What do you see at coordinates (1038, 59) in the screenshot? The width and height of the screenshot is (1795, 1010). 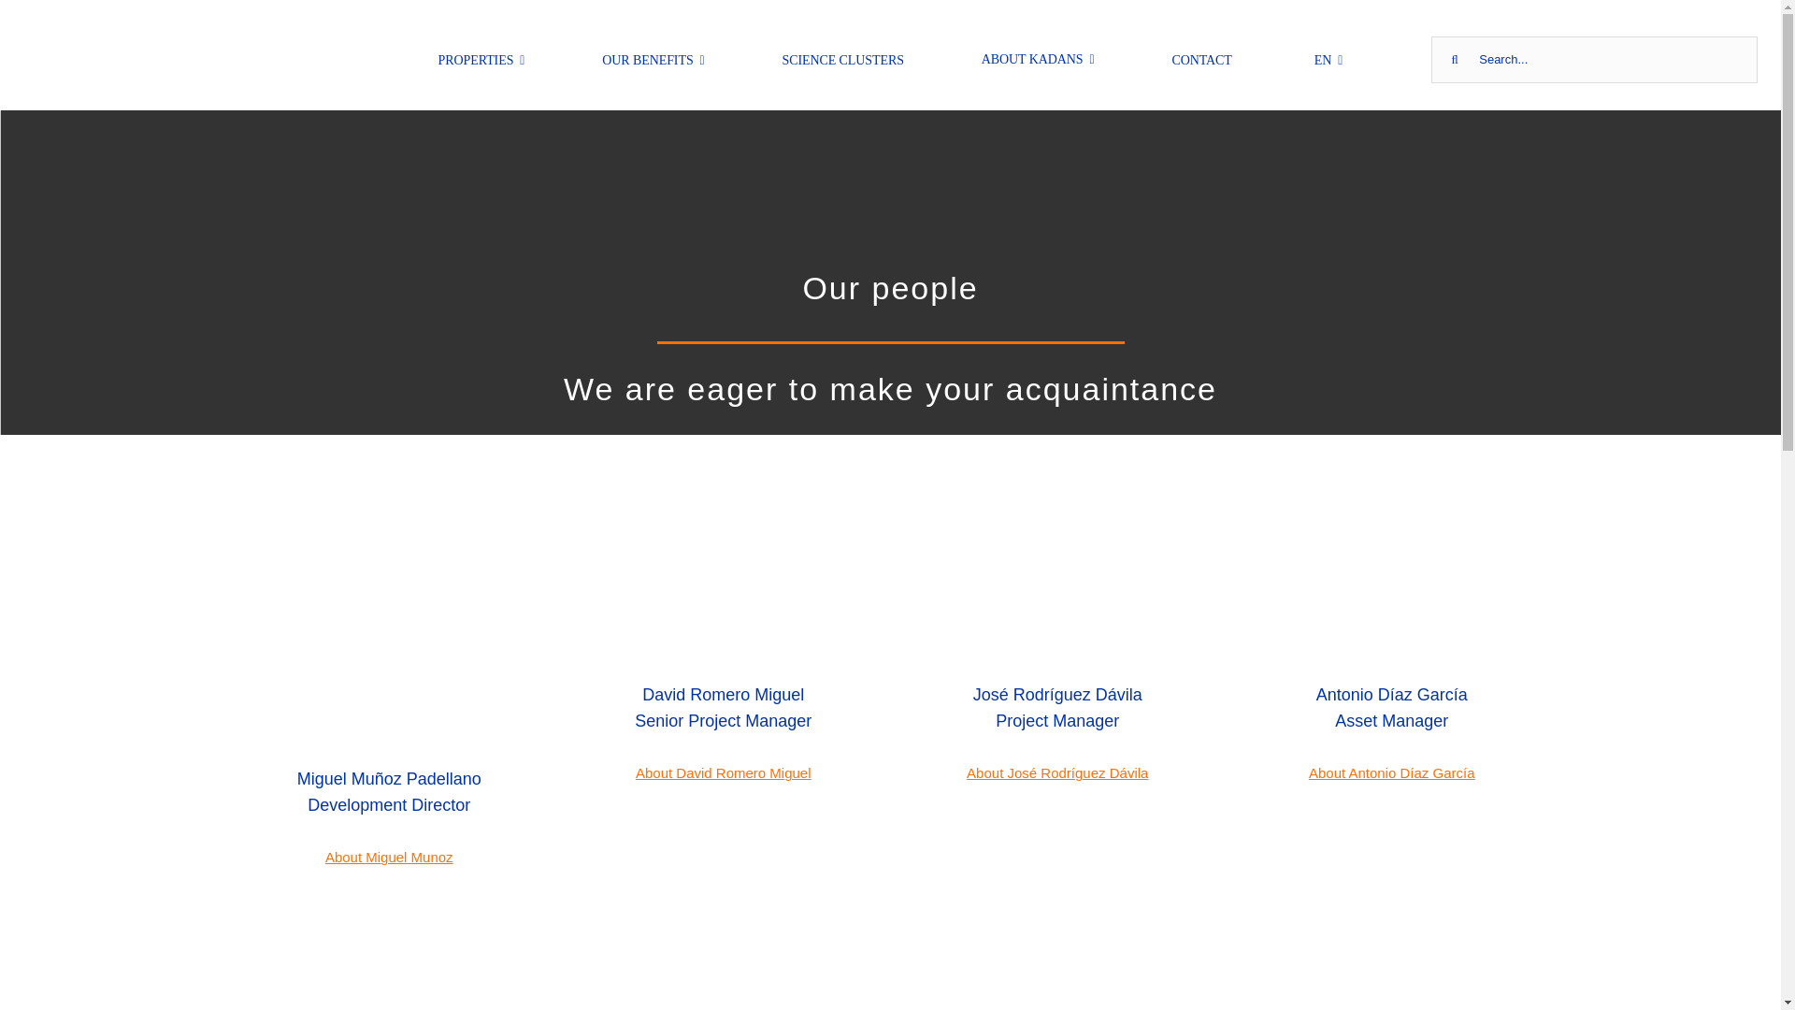 I see `ABOUT KADANS` at bounding box center [1038, 59].